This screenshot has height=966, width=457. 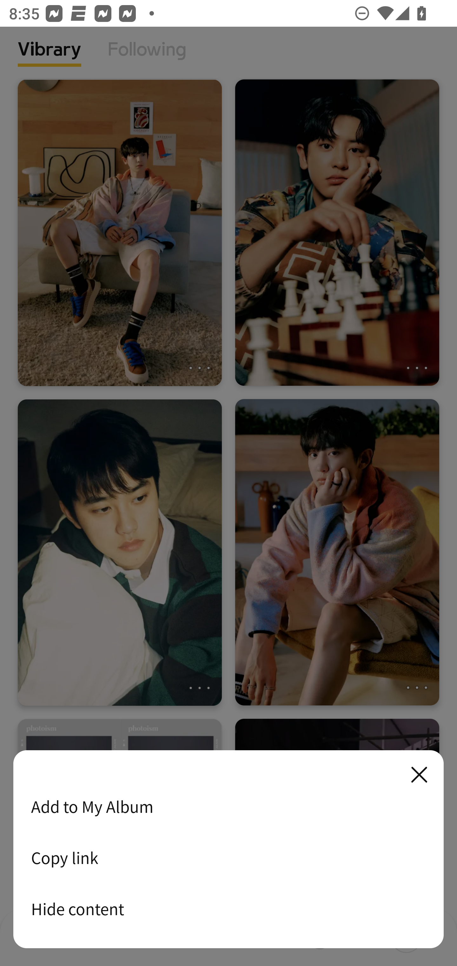 I want to click on Add to My Album Copy link Hide content, so click(x=228, y=850).